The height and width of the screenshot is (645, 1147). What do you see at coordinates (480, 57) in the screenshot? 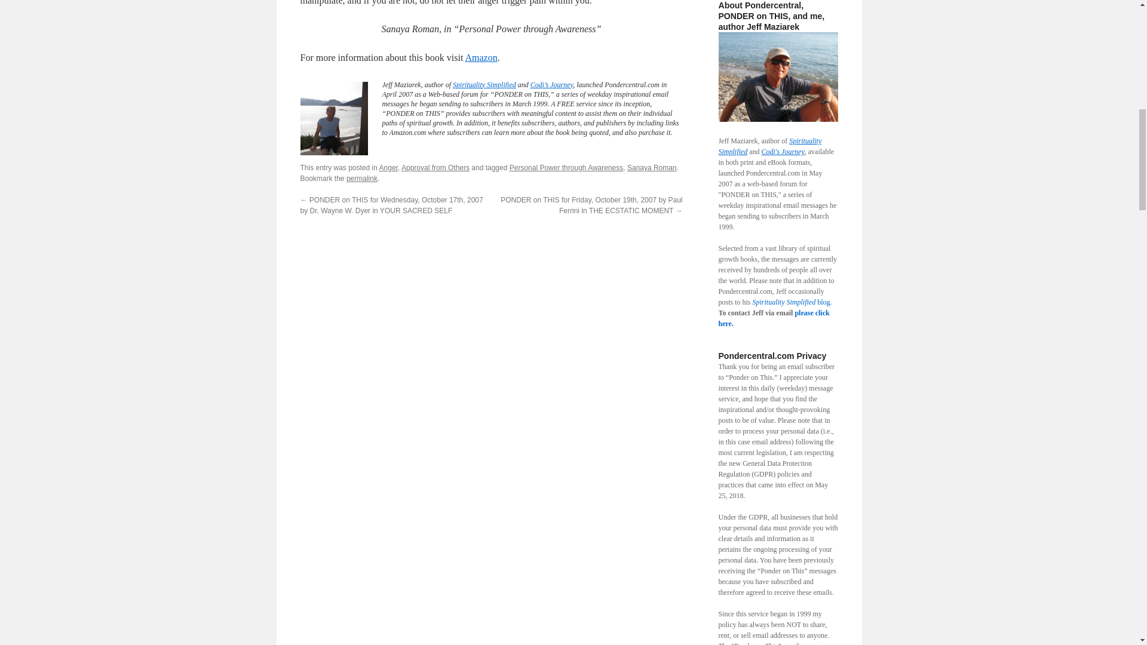
I see `Amazon` at bounding box center [480, 57].